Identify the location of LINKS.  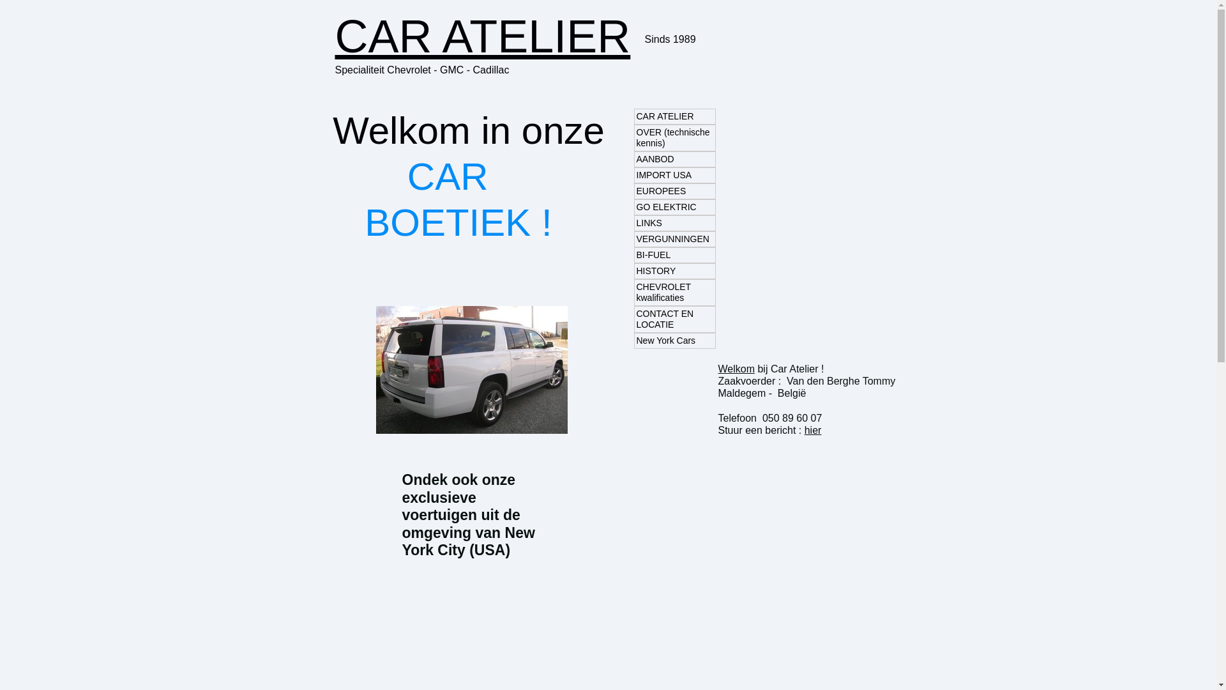
(674, 224).